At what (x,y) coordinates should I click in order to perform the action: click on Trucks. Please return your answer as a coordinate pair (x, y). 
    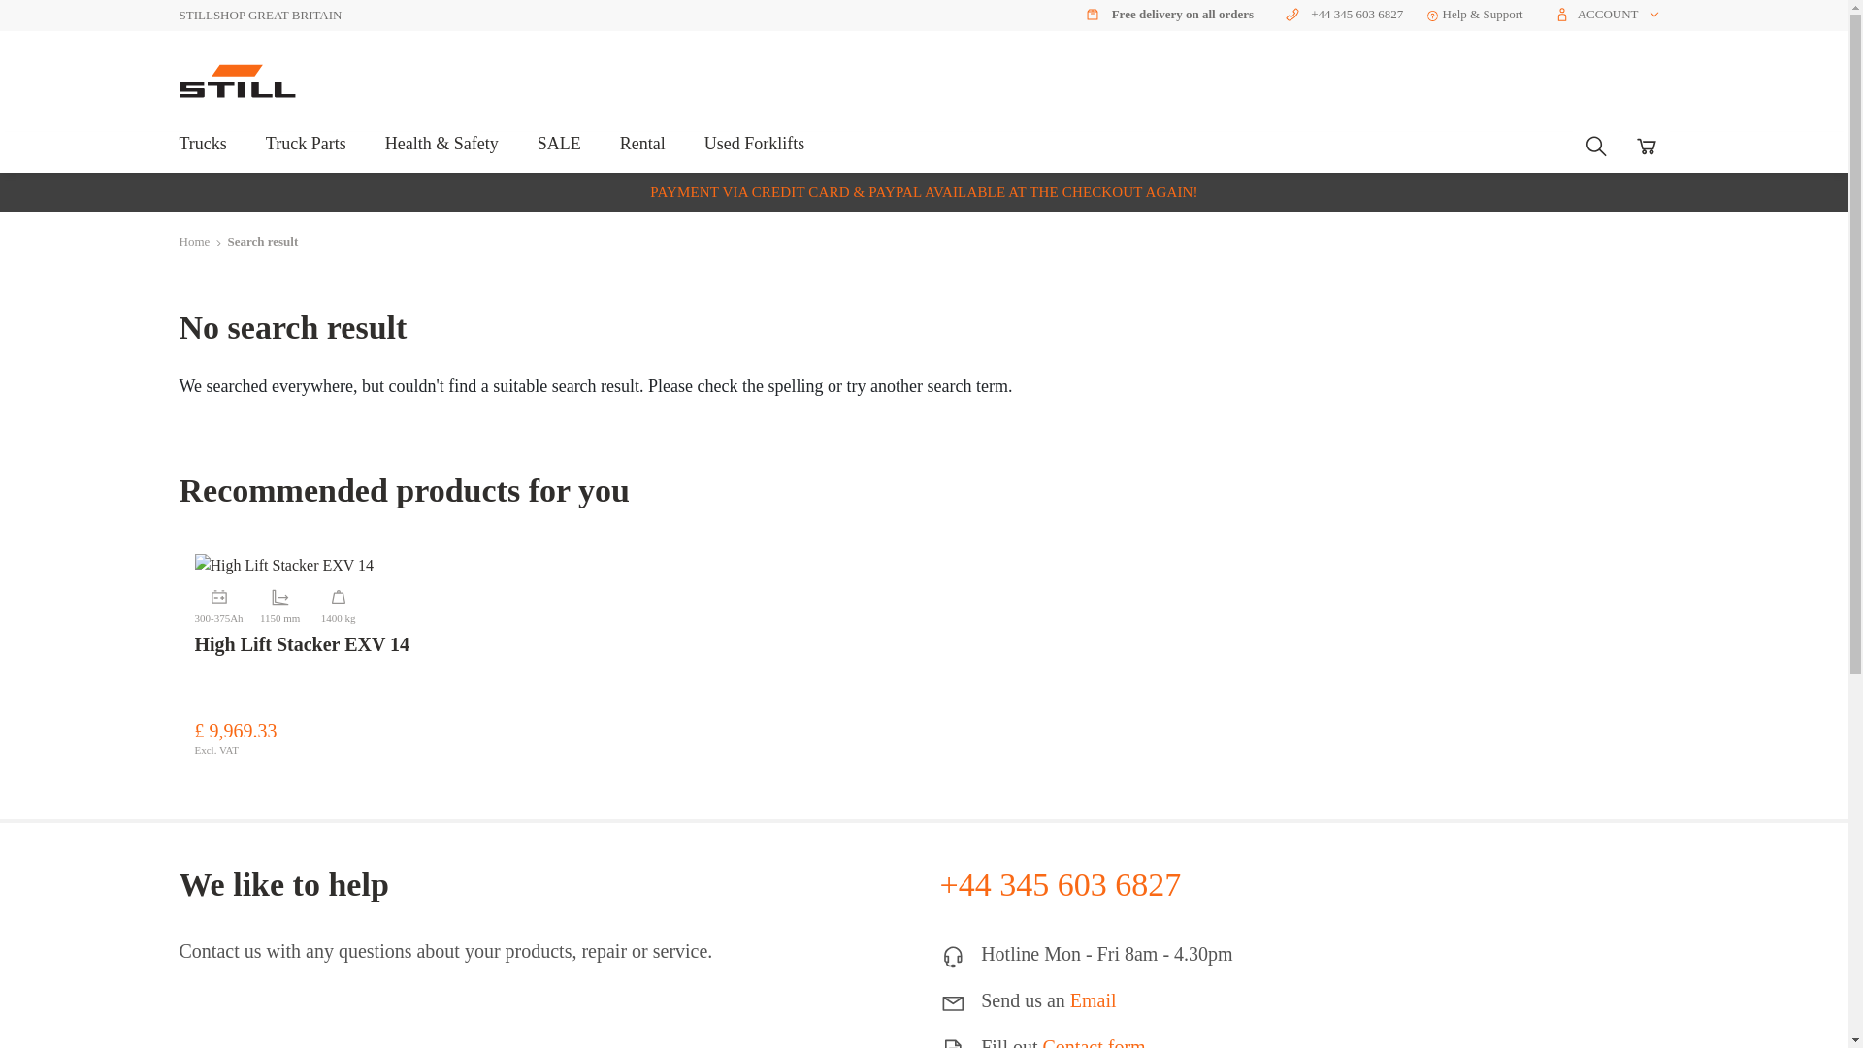
    Looking at the image, I should click on (202, 152).